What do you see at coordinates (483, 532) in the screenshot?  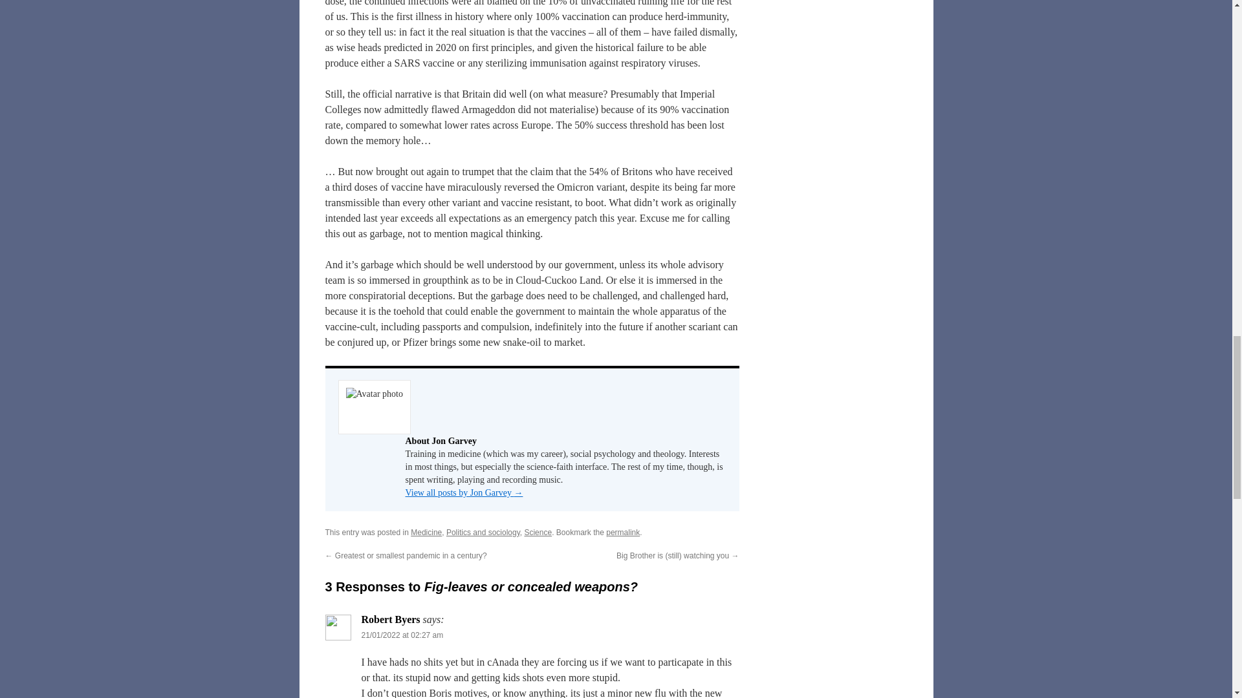 I see `Politics and sociology` at bounding box center [483, 532].